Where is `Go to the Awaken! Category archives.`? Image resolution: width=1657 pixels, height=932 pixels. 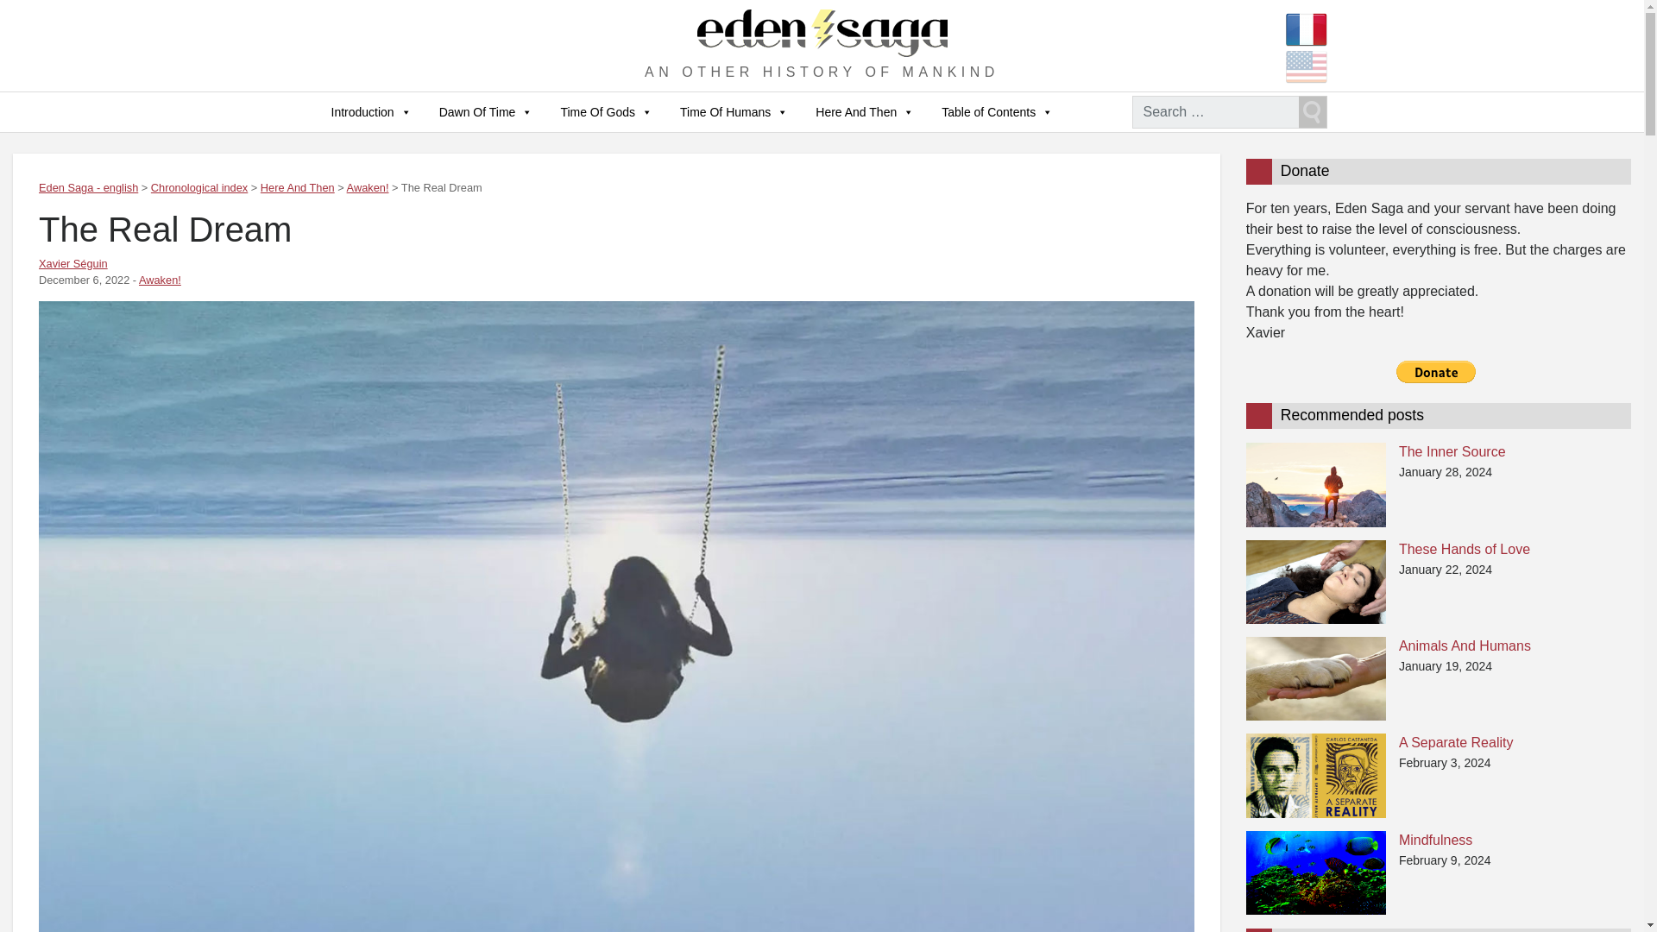 Go to the Awaken! Category archives. is located at coordinates (368, 186).